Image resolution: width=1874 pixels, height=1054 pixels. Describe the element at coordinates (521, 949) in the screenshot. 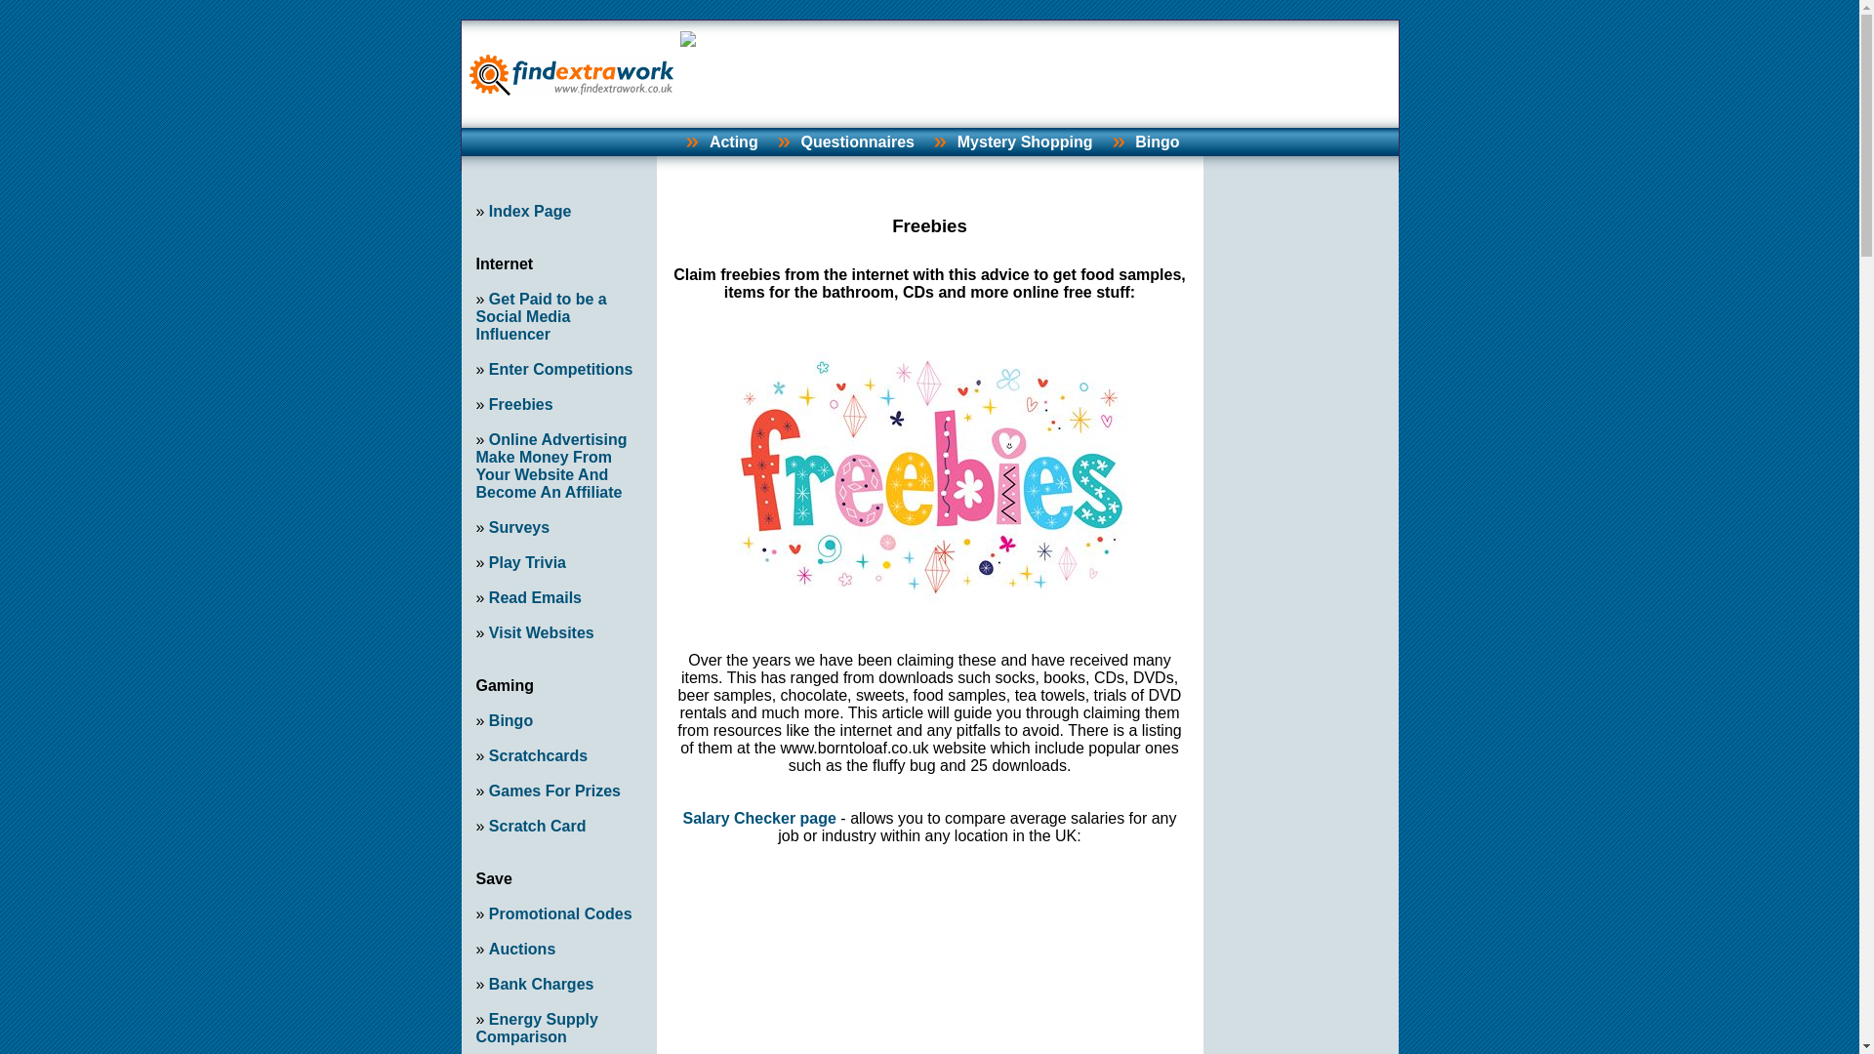

I see `Auctions` at that location.